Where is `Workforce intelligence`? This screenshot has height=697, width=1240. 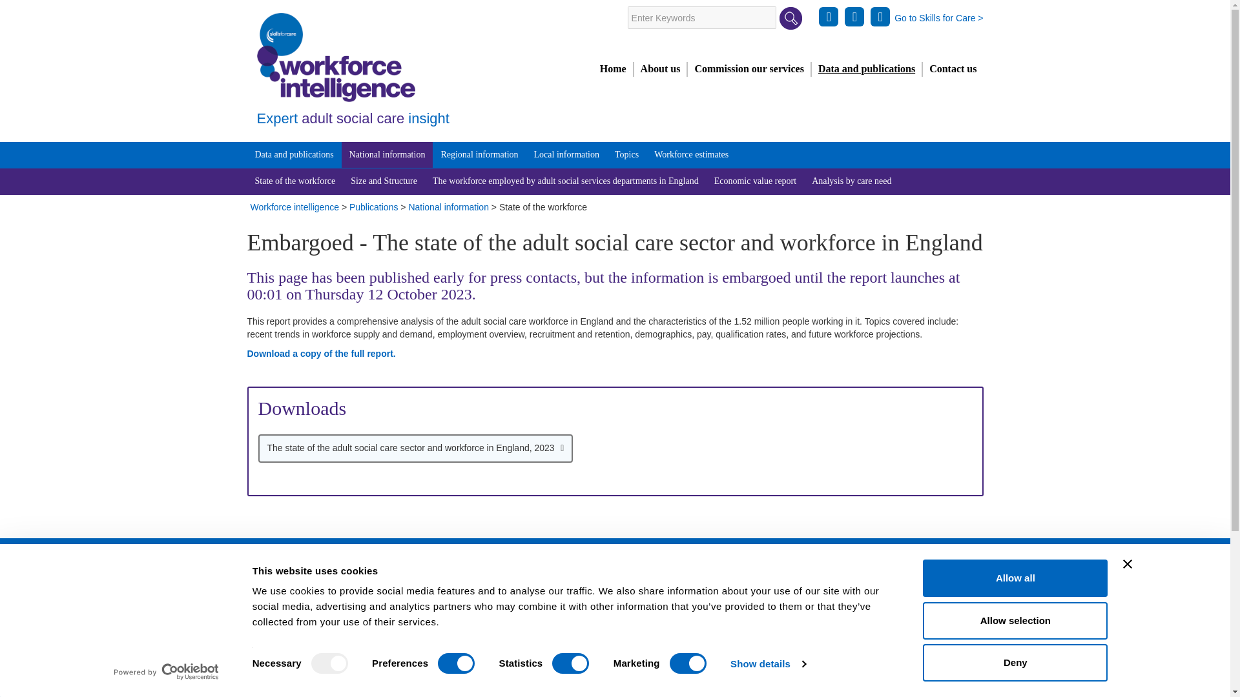
Workforce intelligence is located at coordinates (613, 68).